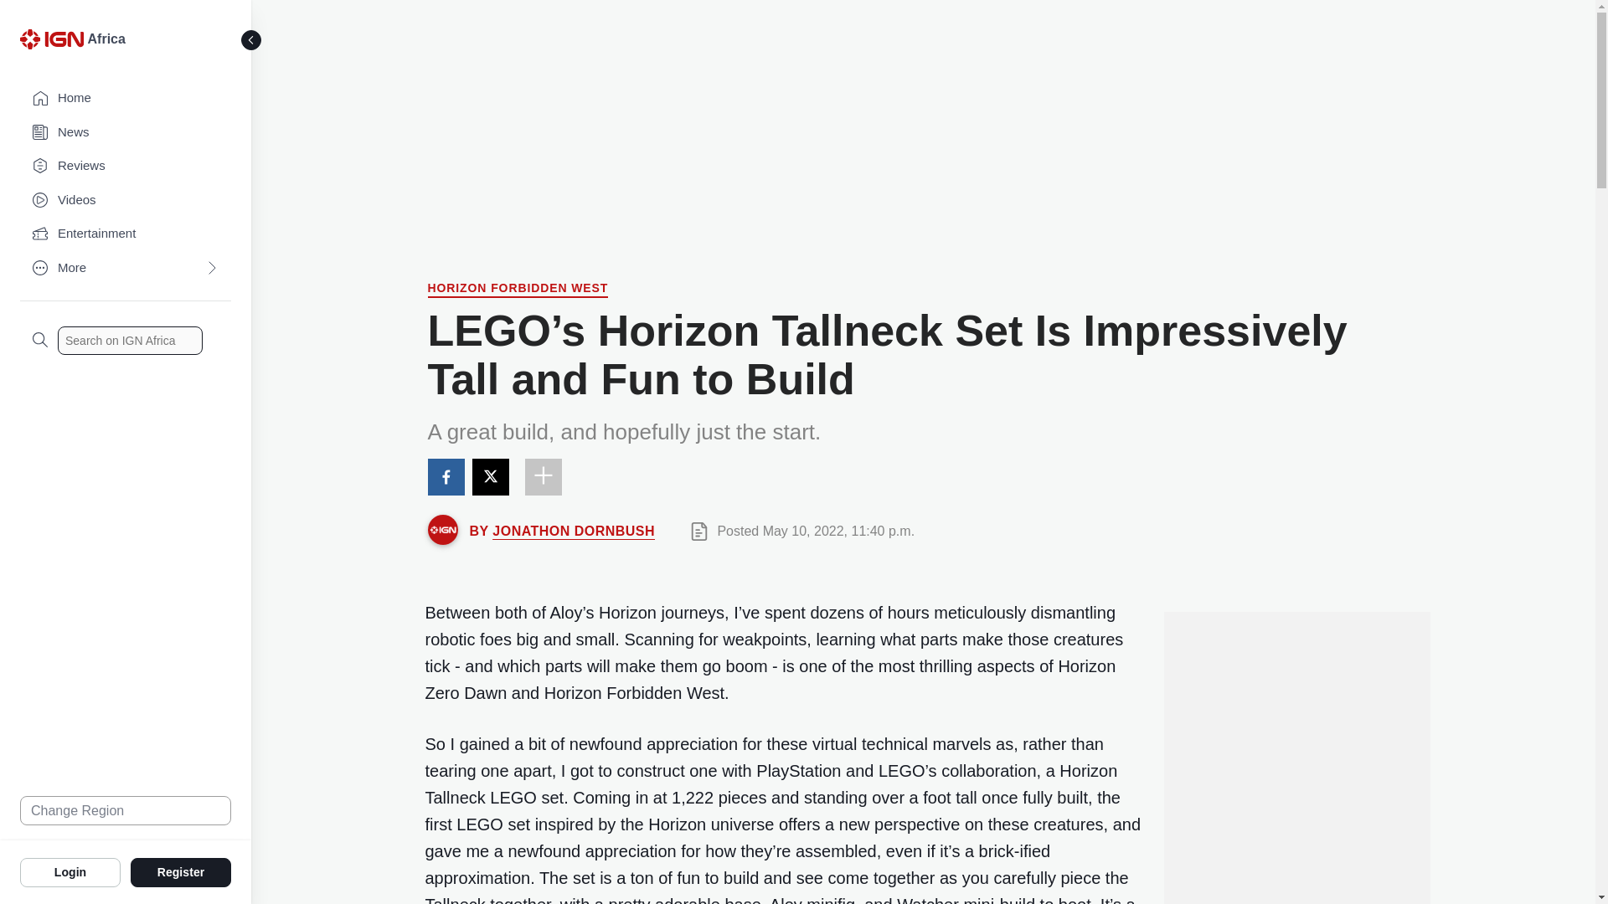 The width and height of the screenshot is (1608, 904). Describe the element at coordinates (70, 871) in the screenshot. I see `Login` at that location.